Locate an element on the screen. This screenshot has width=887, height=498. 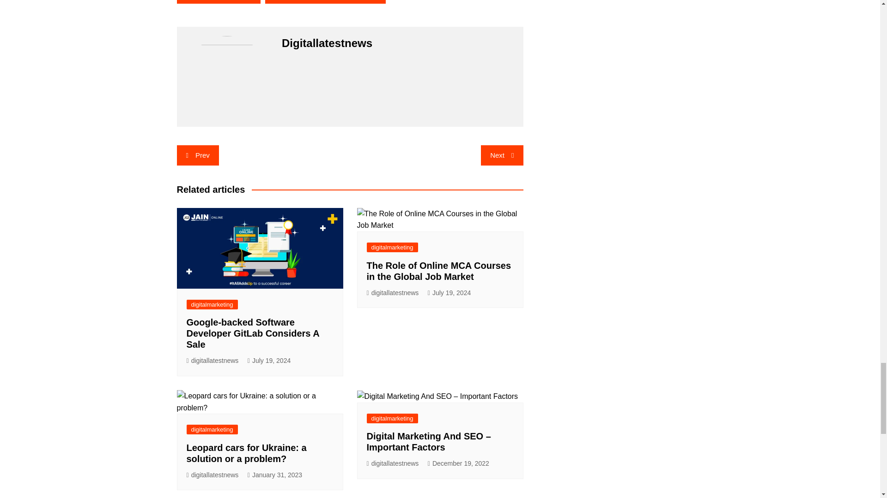
Personalized Marketing Campaigns is located at coordinates (325, 1).